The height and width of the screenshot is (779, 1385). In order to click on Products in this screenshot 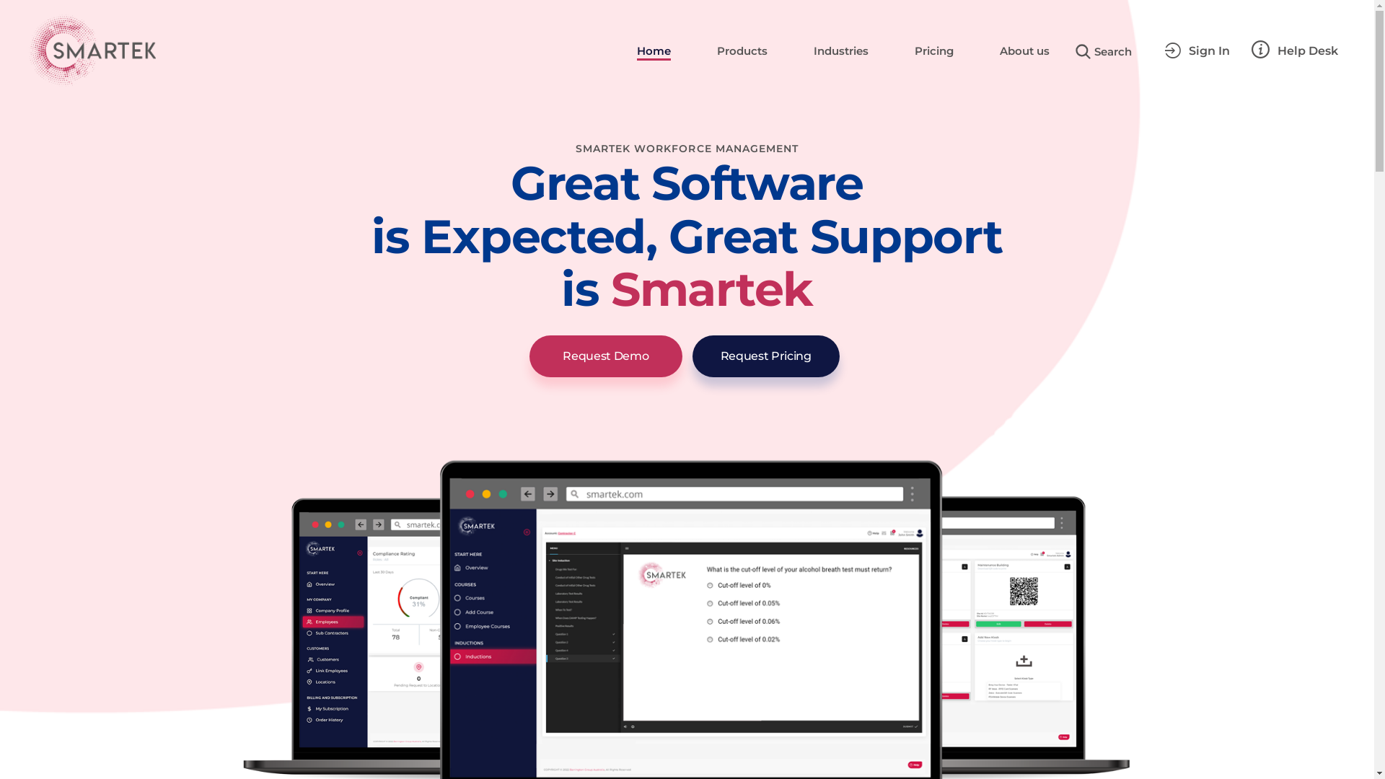, I will do `click(742, 50)`.